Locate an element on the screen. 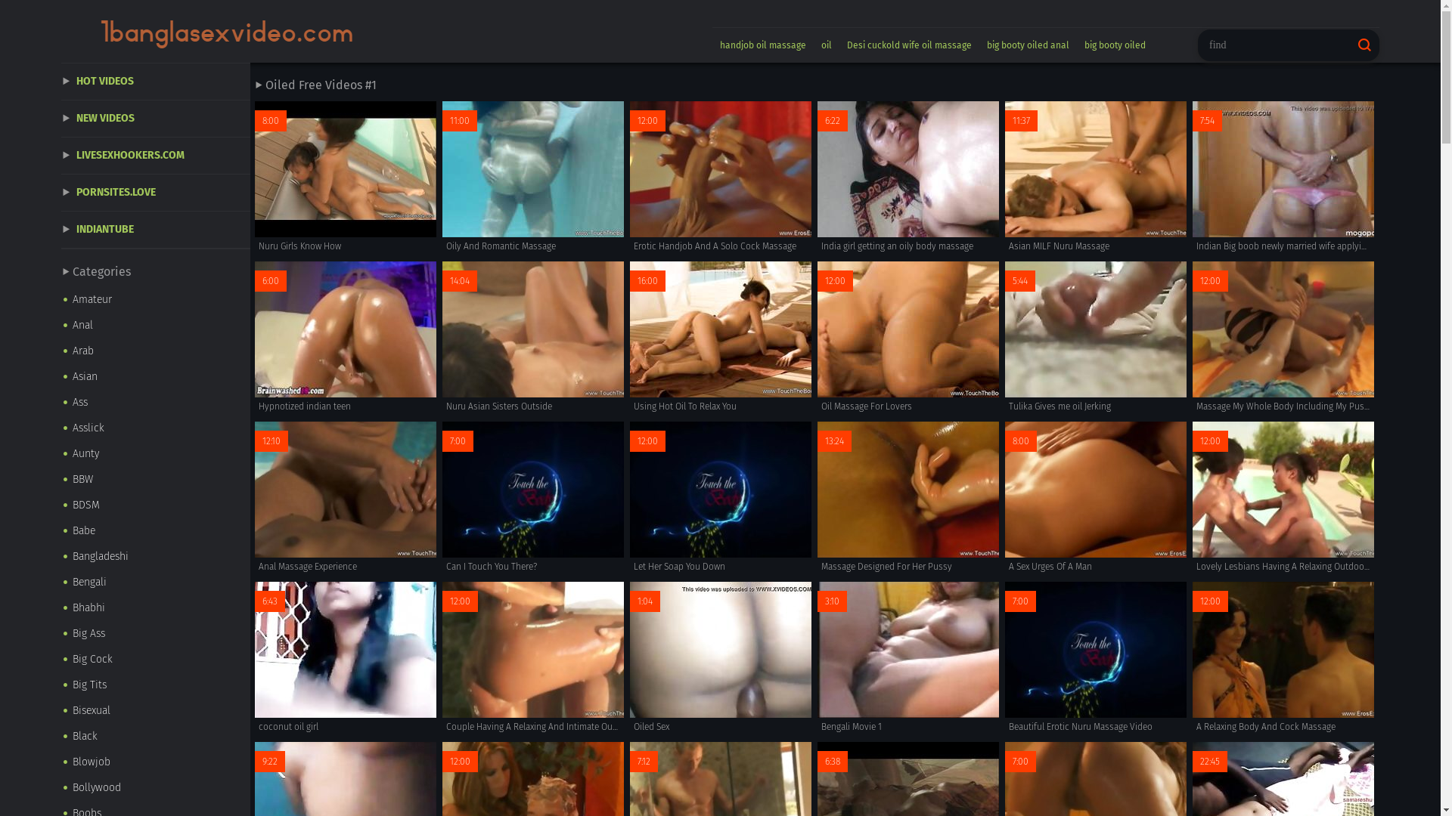 The height and width of the screenshot is (816, 1452). 6:22
India girl getting an oily body massage is located at coordinates (908, 178).